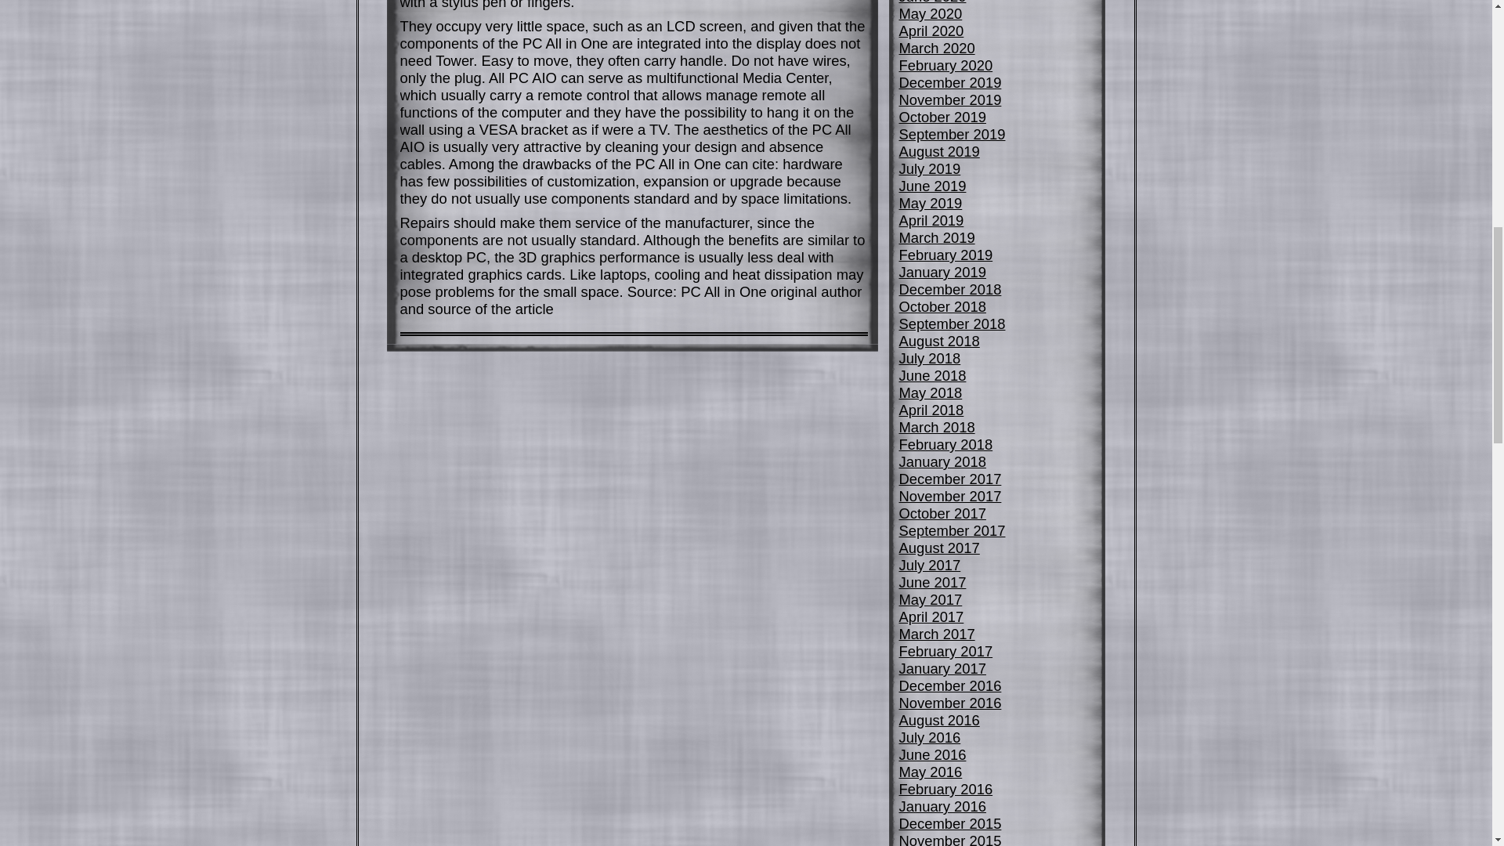 The image size is (1504, 846). I want to click on July 2019, so click(930, 168).